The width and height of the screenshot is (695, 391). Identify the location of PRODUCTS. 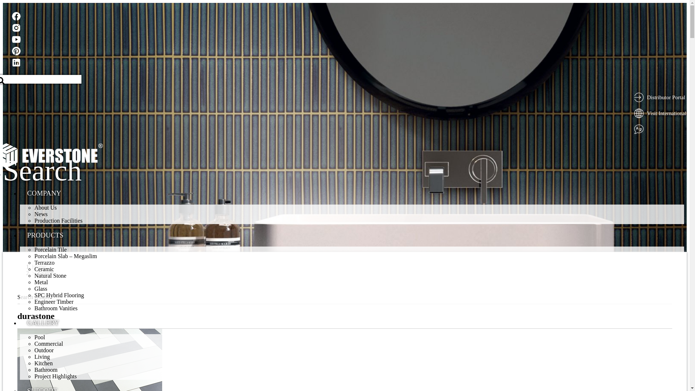
(45, 235).